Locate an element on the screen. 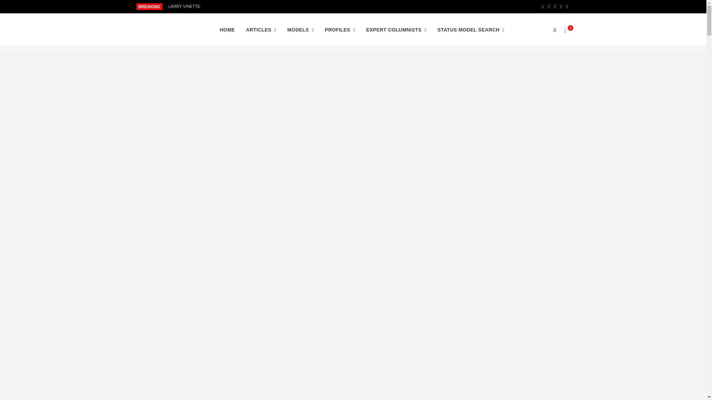 The height and width of the screenshot is (400, 712). LARRY VINETTE is located at coordinates (186, 6).